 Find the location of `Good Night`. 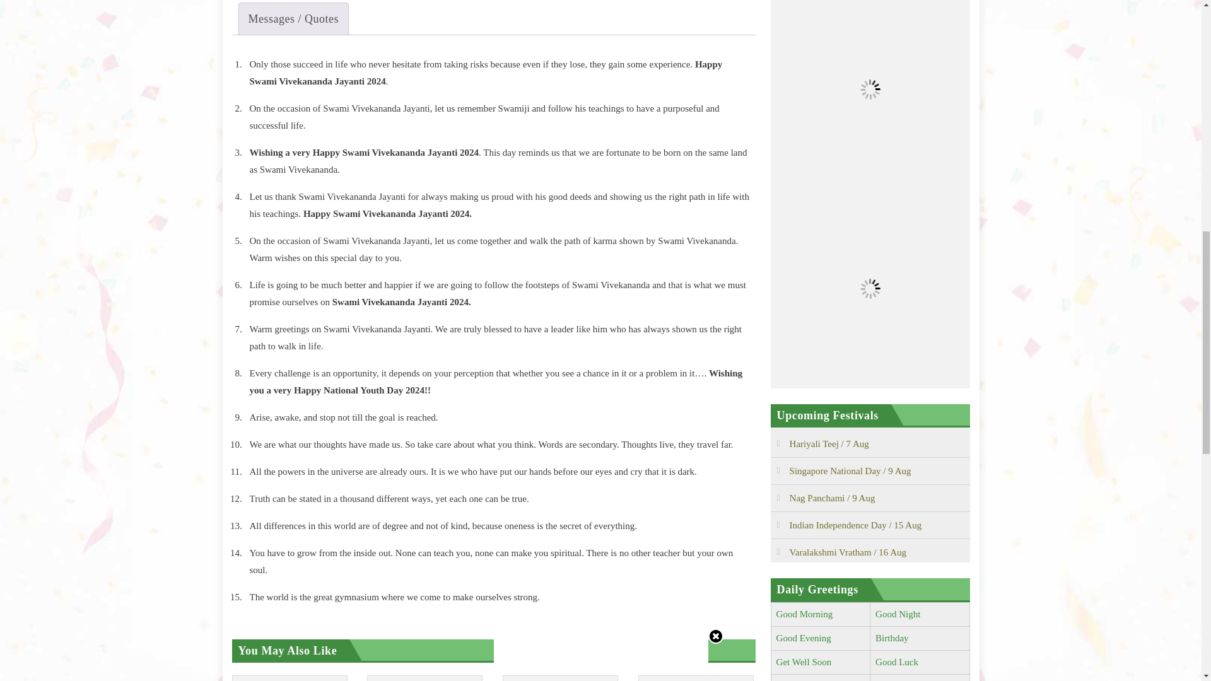

Good Night is located at coordinates (898, 614).